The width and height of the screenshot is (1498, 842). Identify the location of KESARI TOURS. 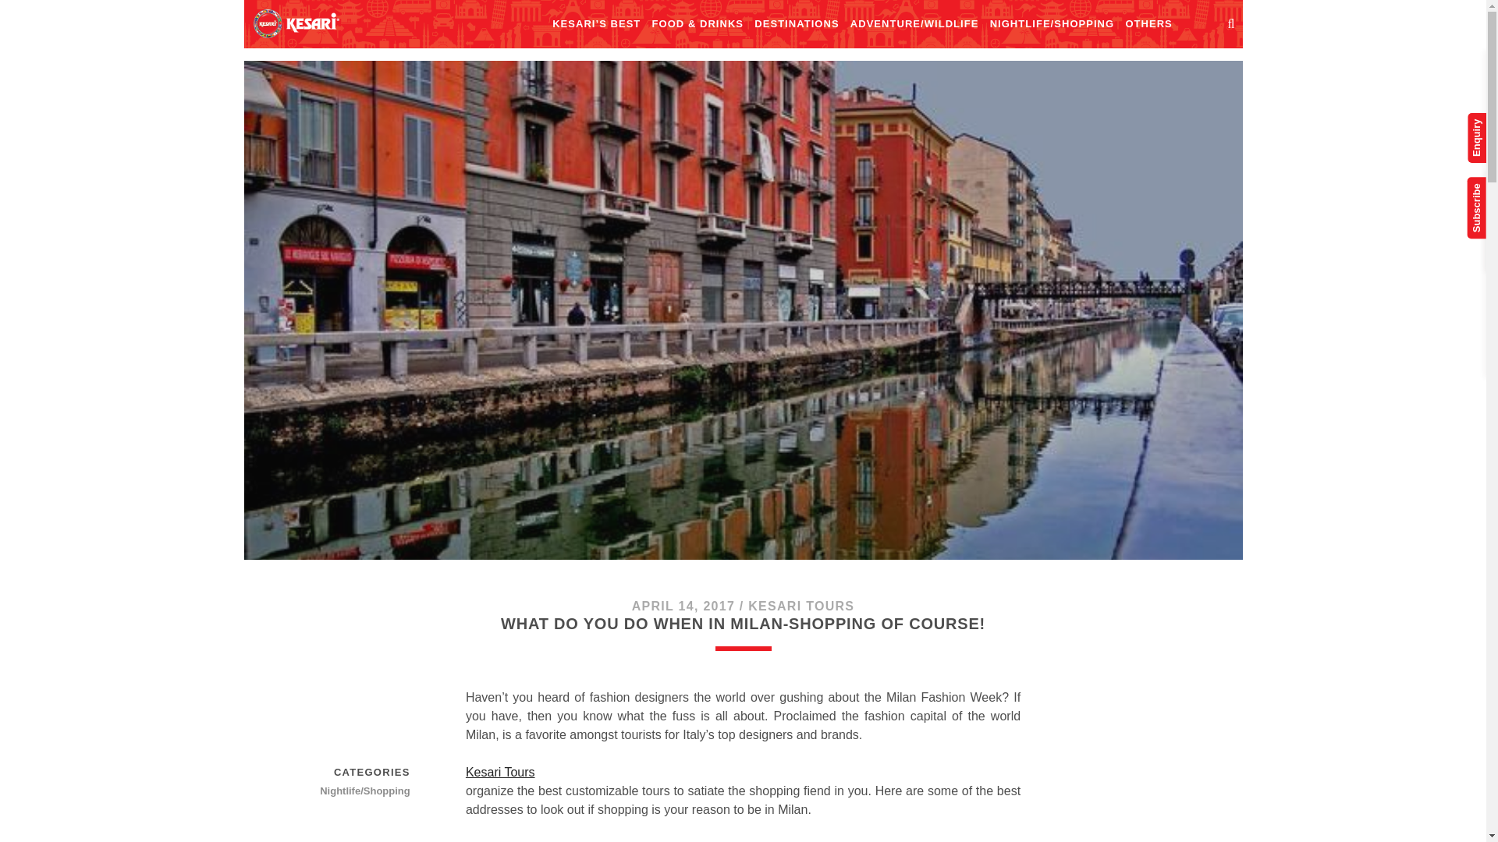
(800, 606).